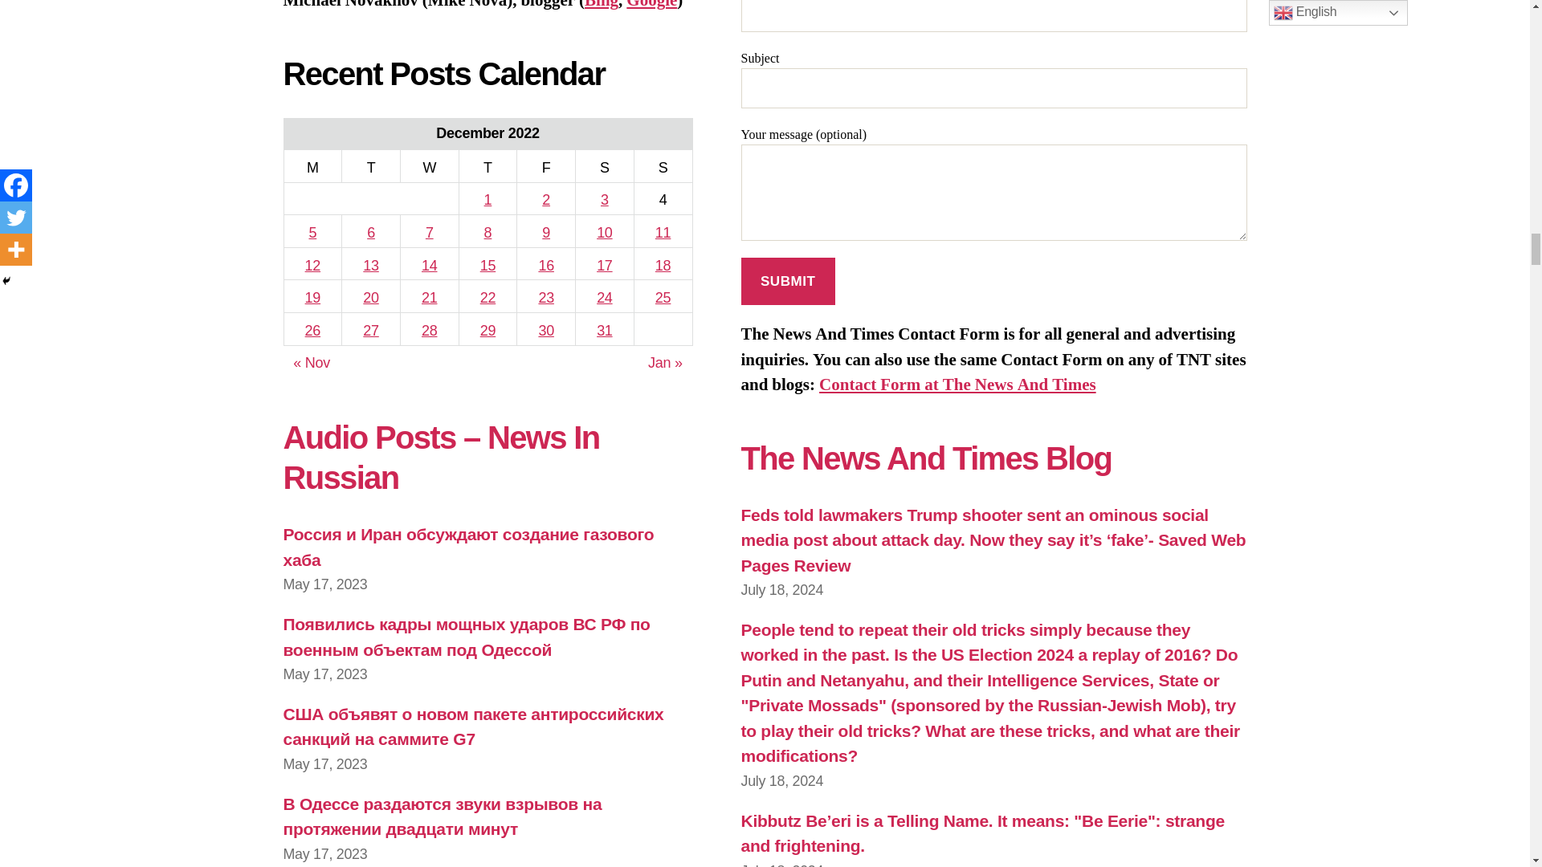  Describe the element at coordinates (787, 281) in the screenshot. I see `Submit` at that location.